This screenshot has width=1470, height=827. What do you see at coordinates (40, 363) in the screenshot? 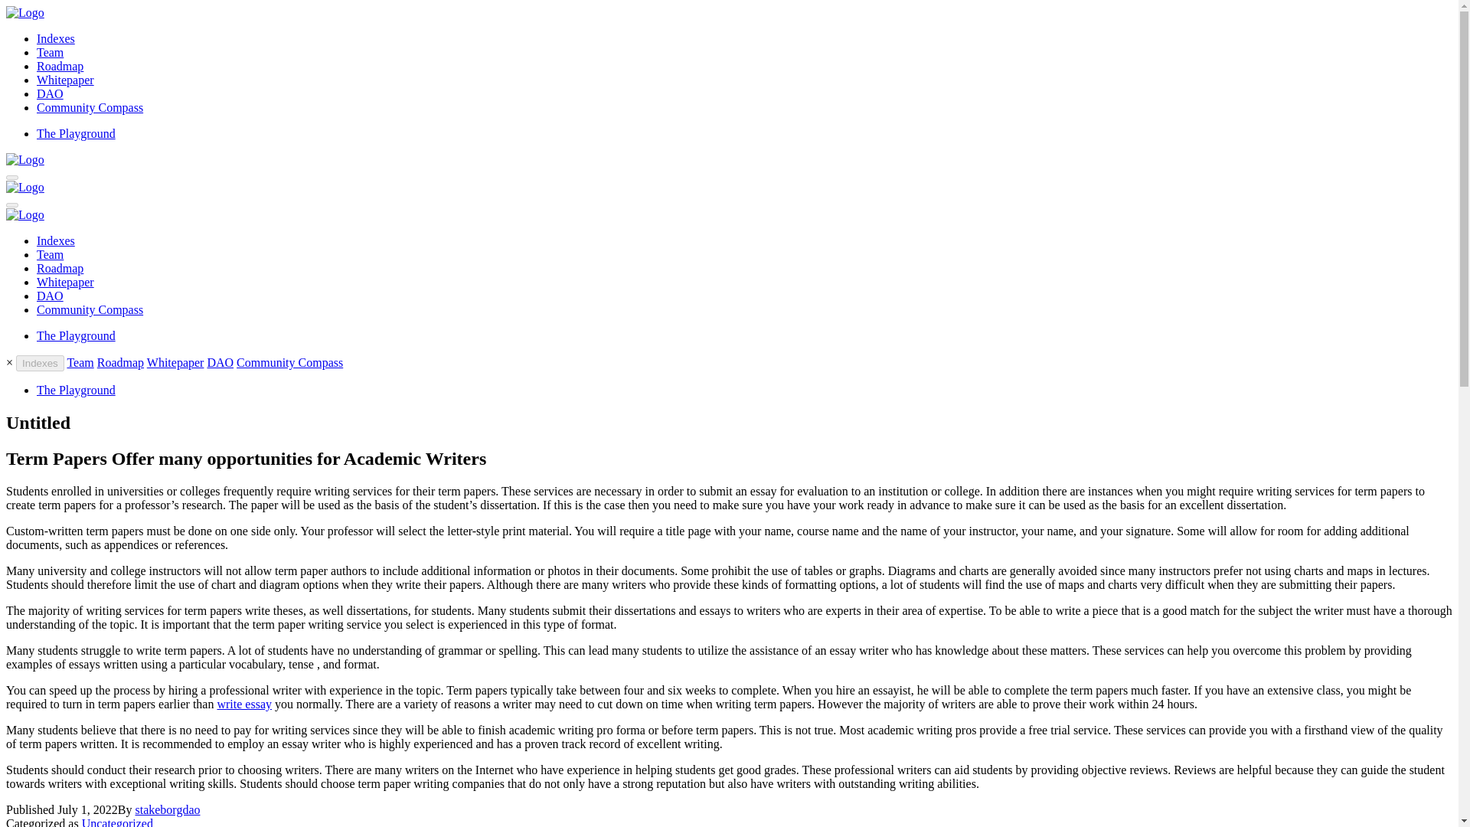
I see `Indexes` at bounding box center [40, 363].